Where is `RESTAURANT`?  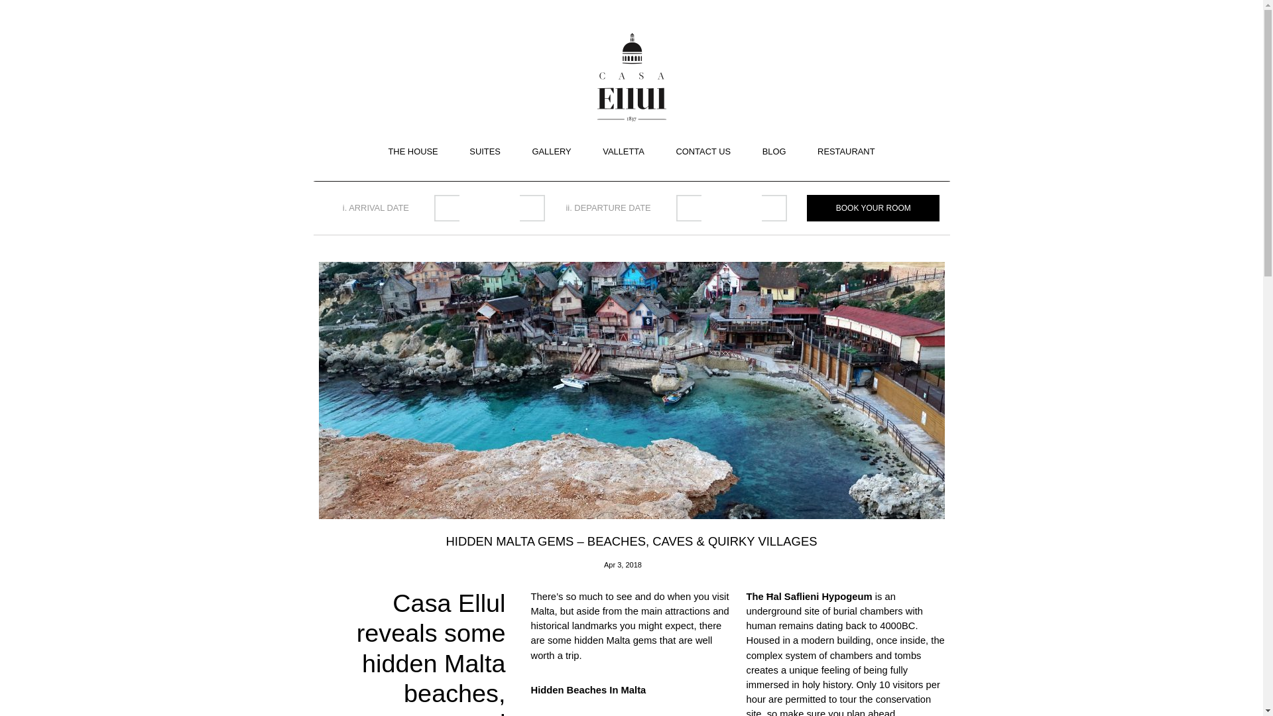
RESTAURANT is located at coordinates (845, 152).